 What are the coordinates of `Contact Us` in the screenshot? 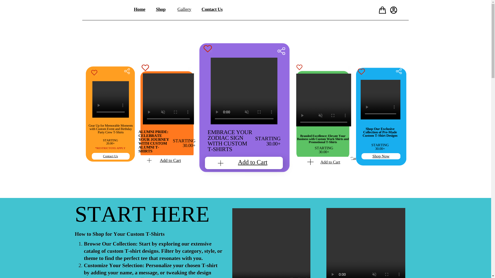 It's located at (110, 156).